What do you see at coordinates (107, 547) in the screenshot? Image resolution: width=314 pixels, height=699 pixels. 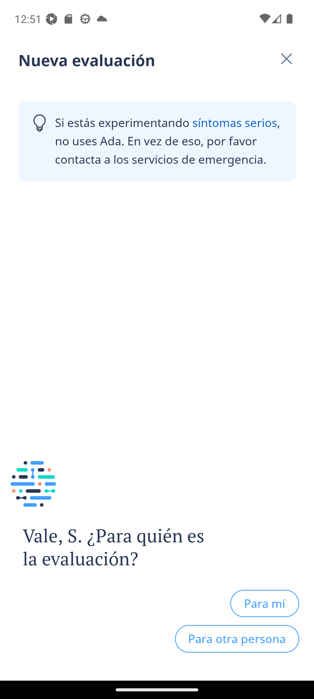 I see `Vale, S. ¿Para quién es la evaluación?` at bounding box center [107, 547].